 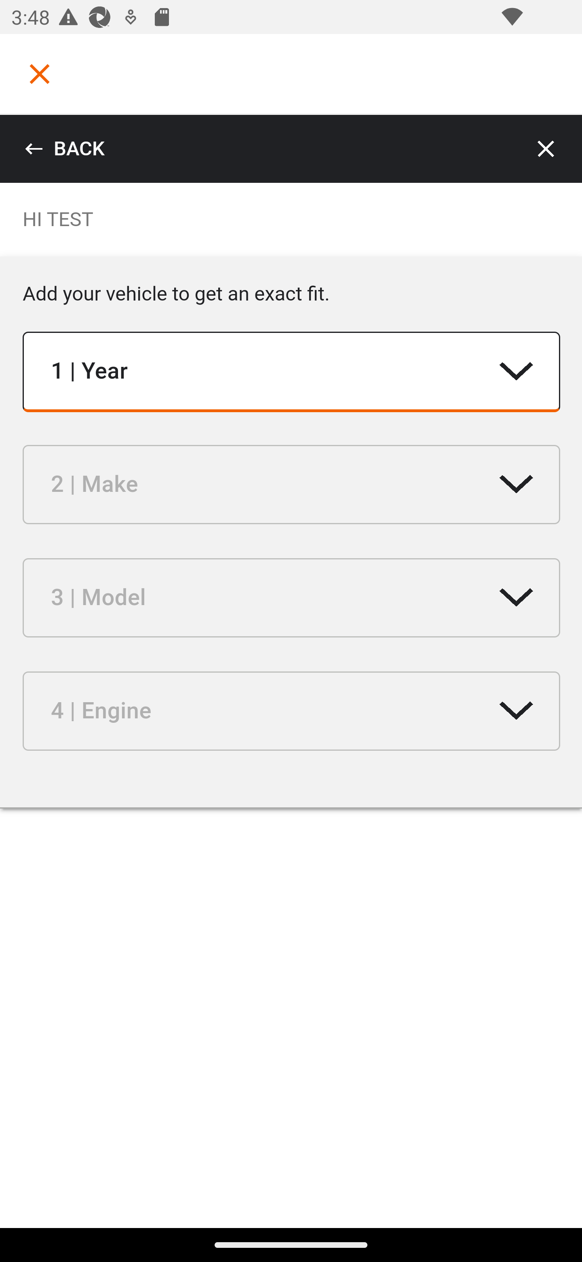 What do you see at coordinates (40, 74) in the screenshot?
I see `` at bounding box center [40, 74].